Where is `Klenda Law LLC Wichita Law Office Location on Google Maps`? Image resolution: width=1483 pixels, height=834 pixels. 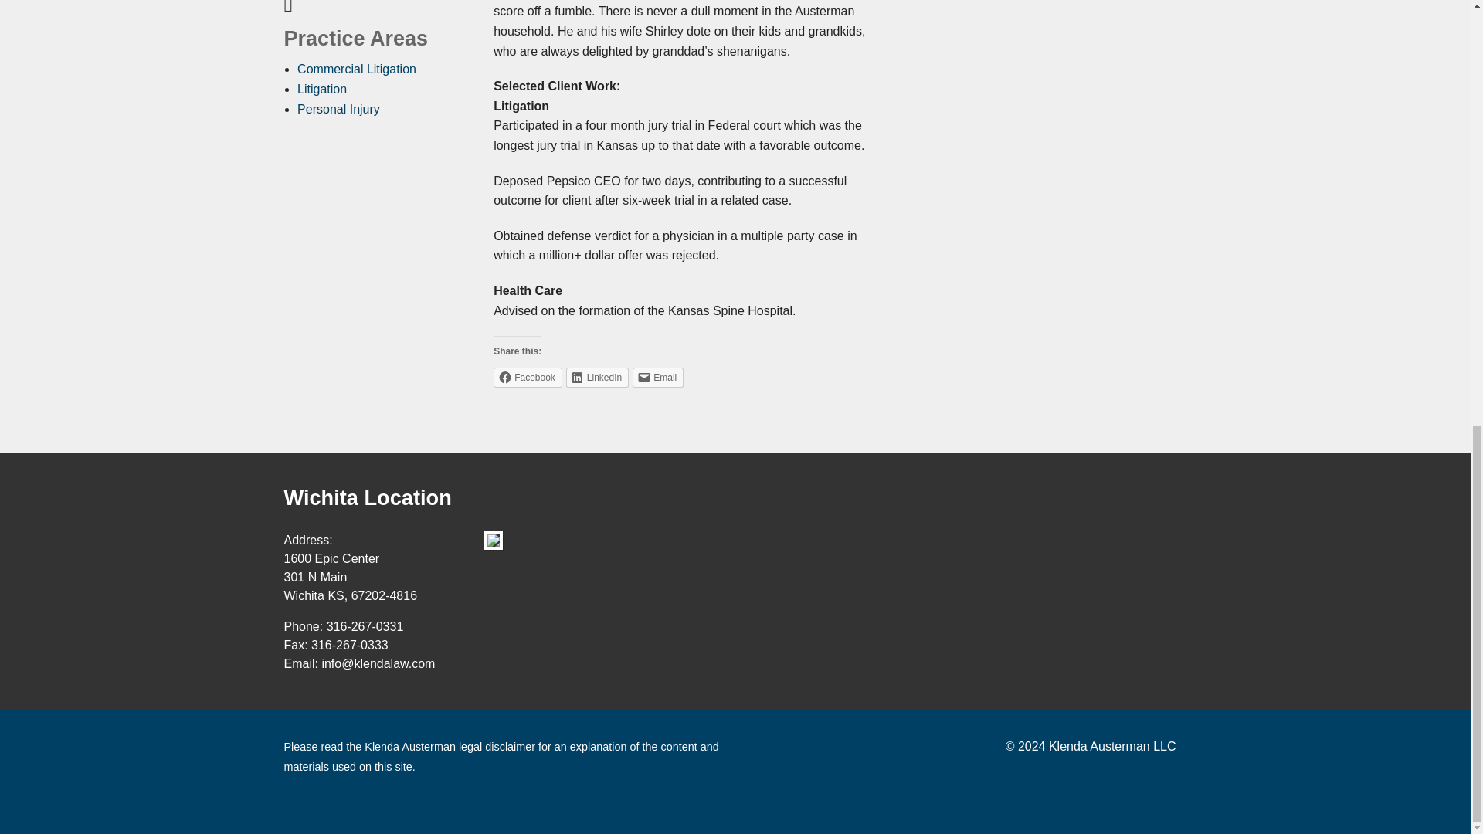 Klenda Law LLC Wichita Law Office Location on Google Maps is located at coordinates (493, 540).